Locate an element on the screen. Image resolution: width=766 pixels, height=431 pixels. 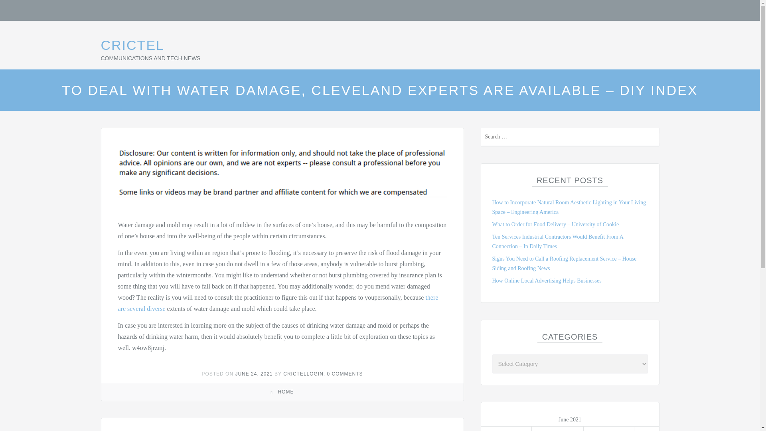
HOME is located at coordinates (285, 392).